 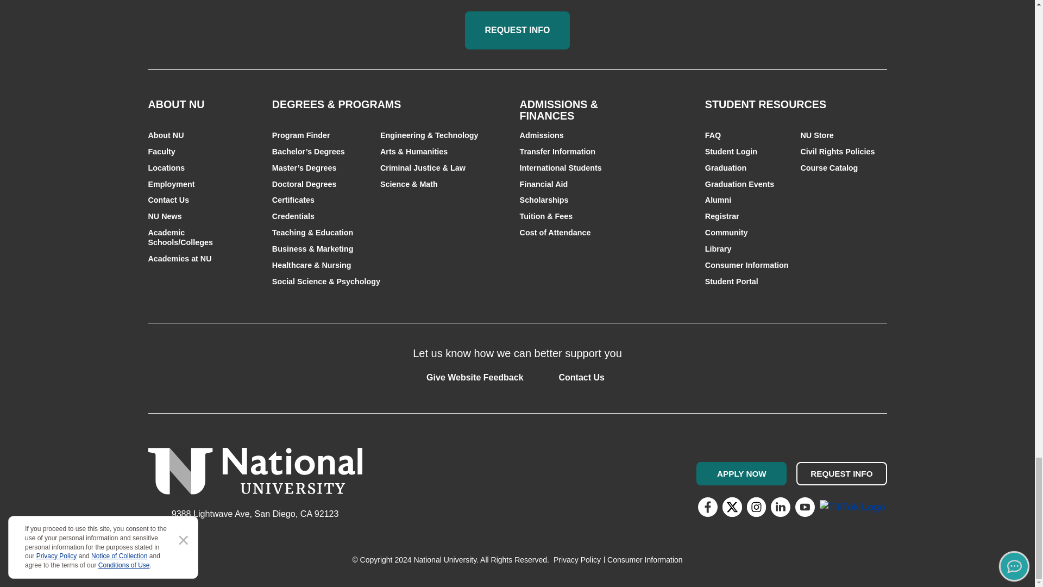 I want to click on Follow National University On Instagram, so click(x=756, y=507).